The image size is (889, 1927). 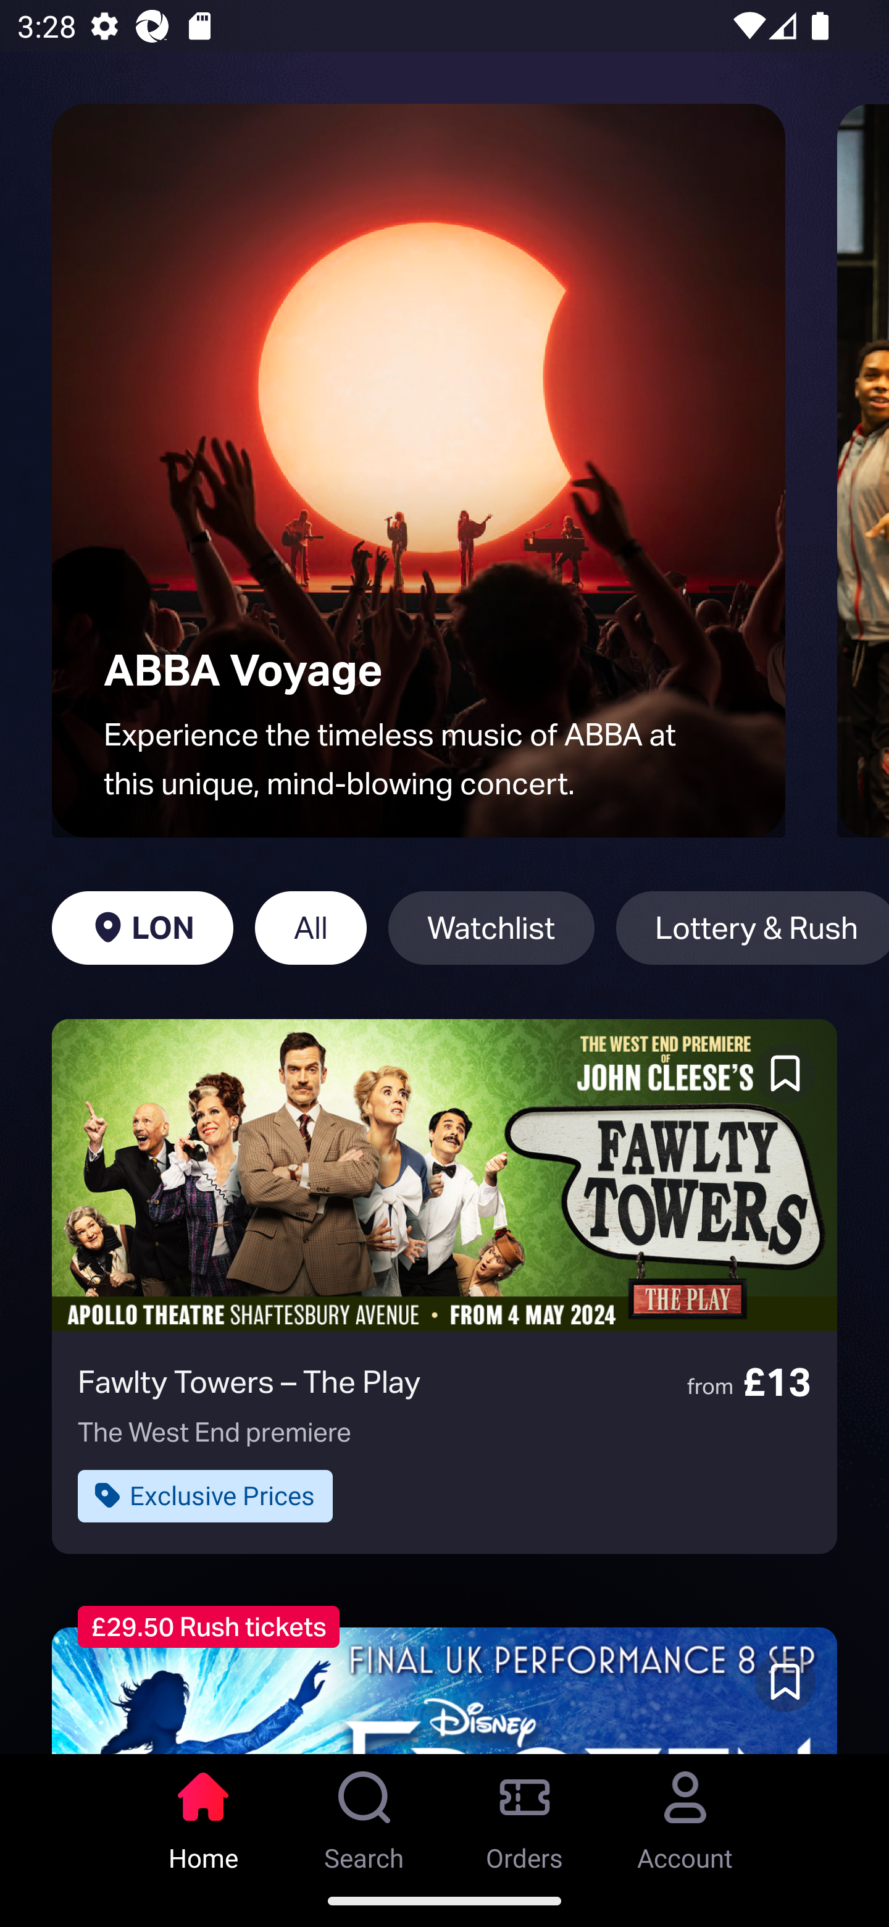 I want to click on Search, so click(x=364, y=1814).